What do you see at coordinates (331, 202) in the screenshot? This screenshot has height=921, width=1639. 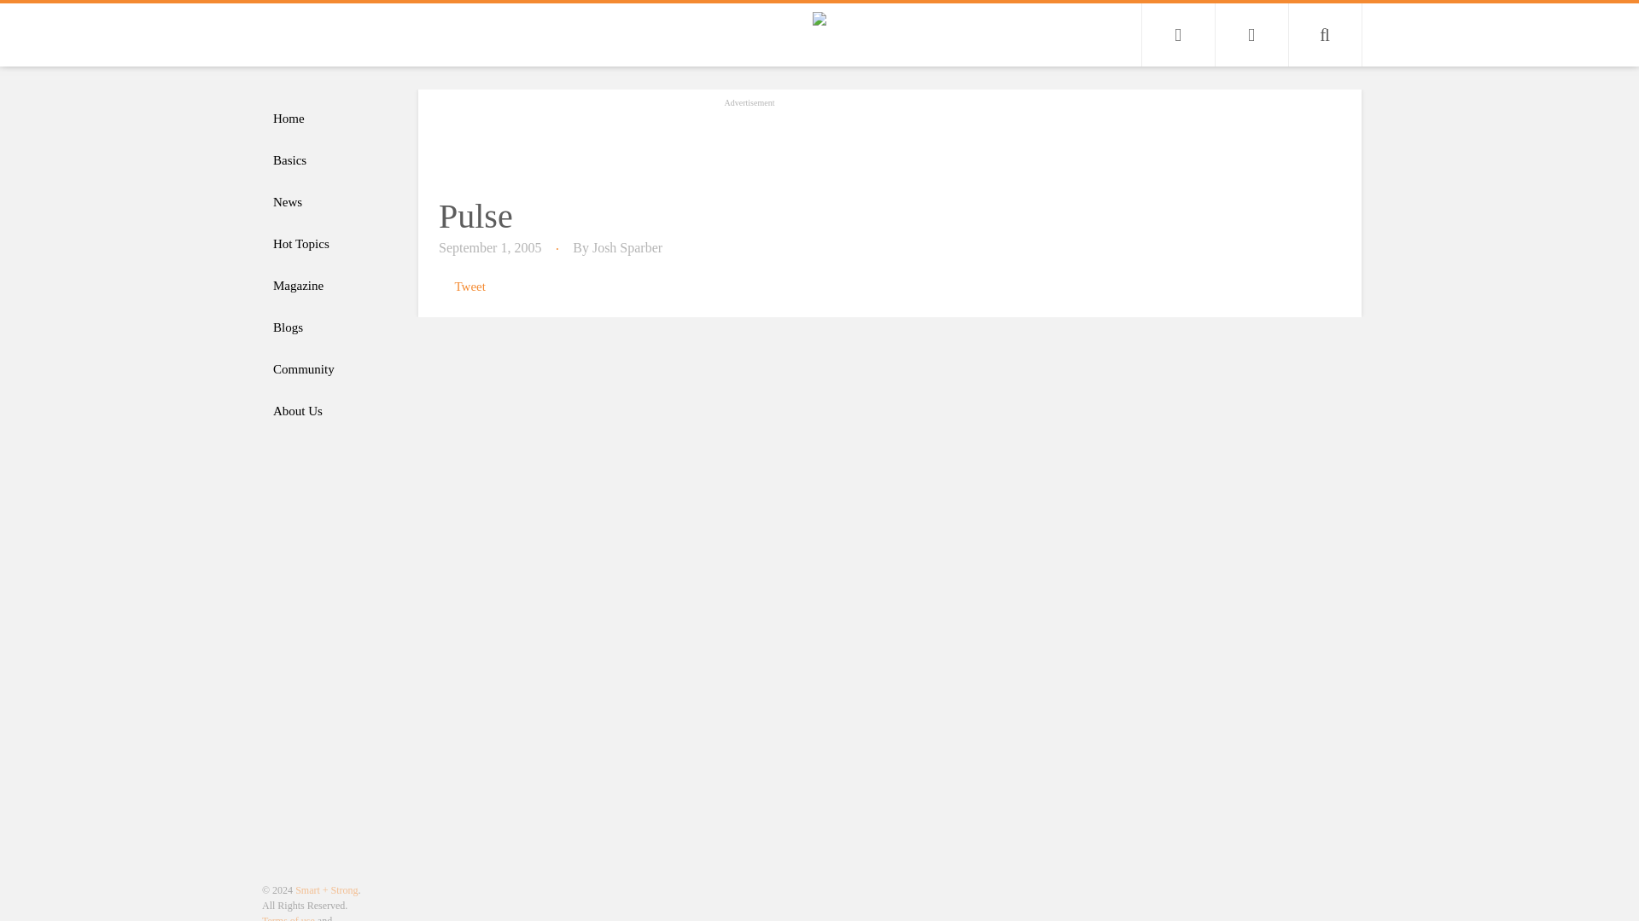 I see `News` at bounding box center [331, 202].